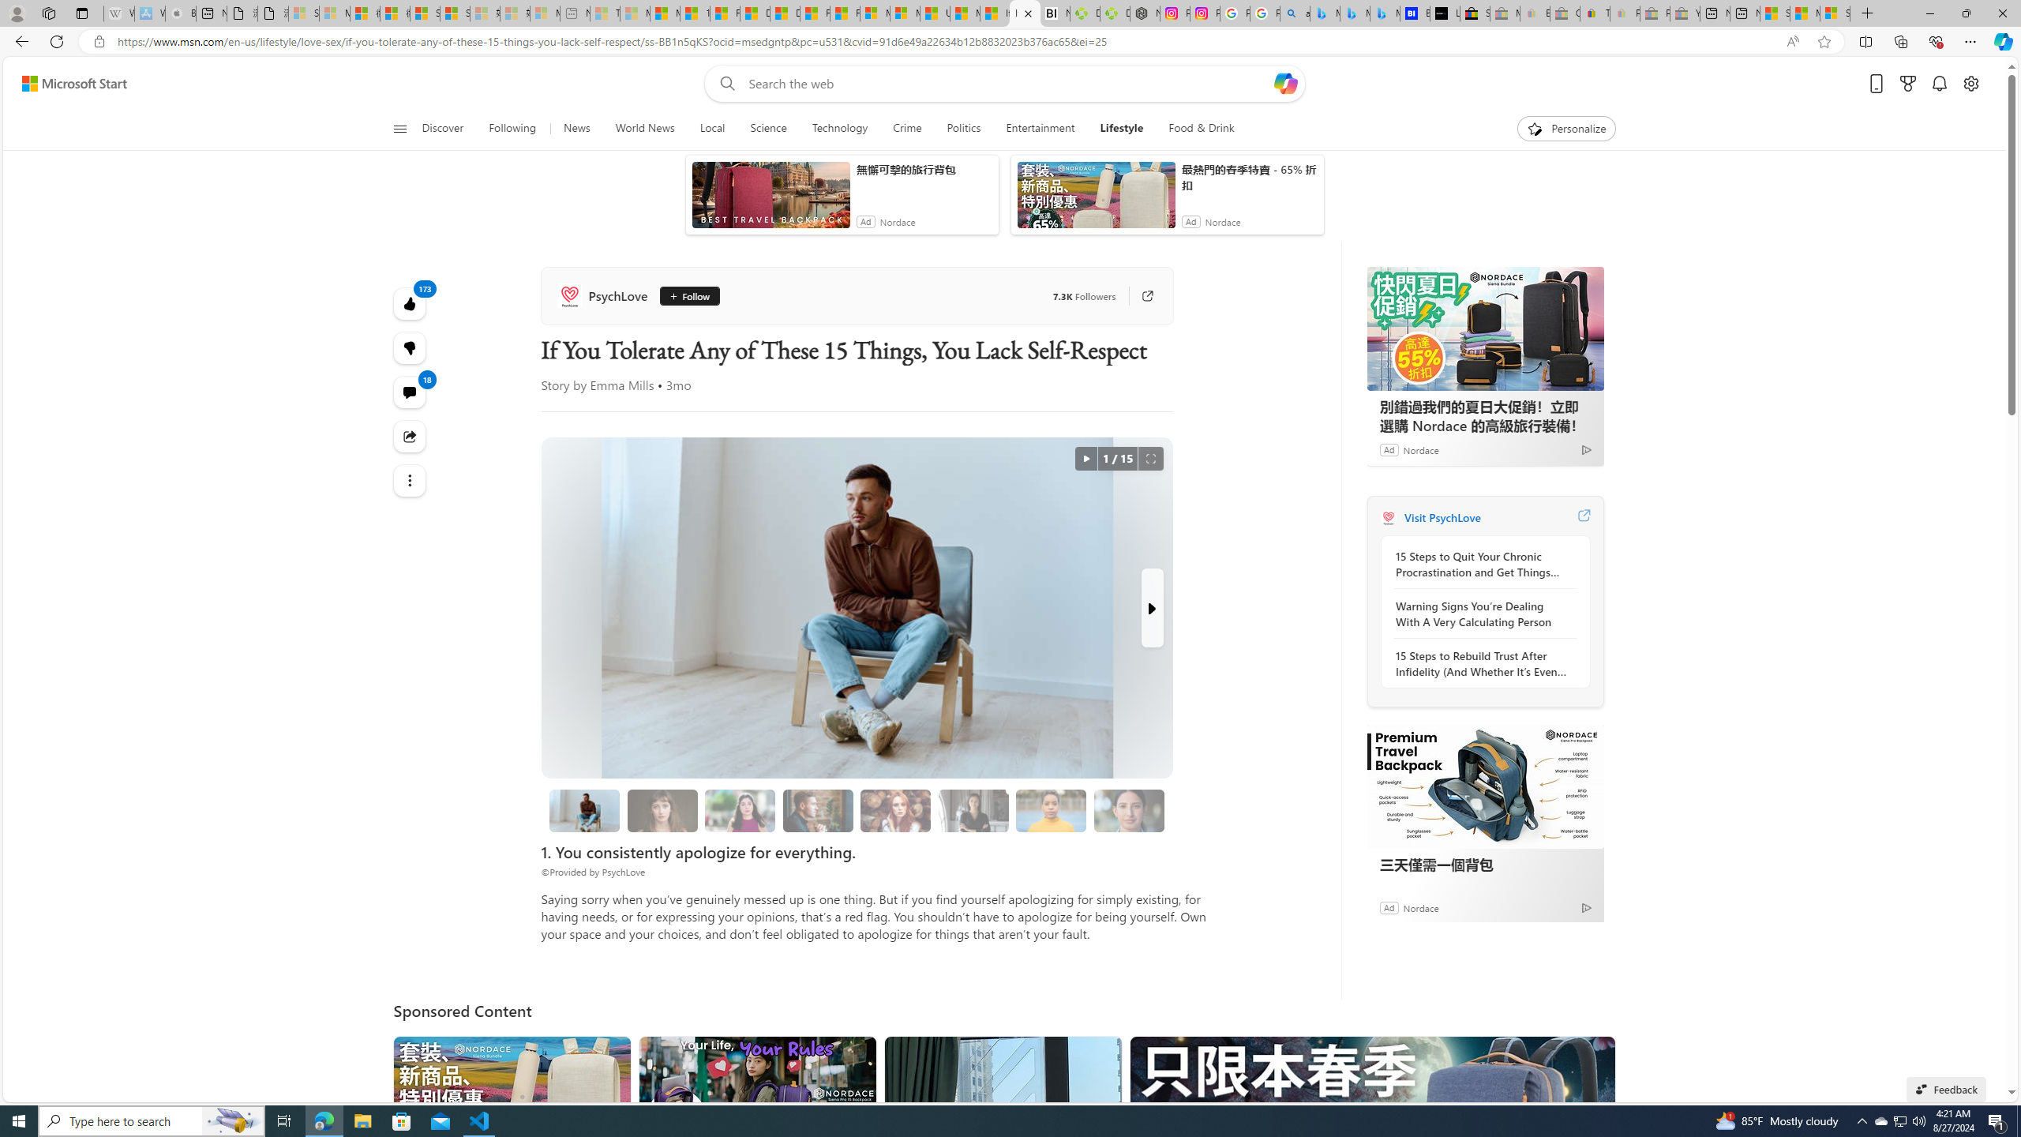 This screenshot has width=2021, height=1137. What do you see at coordinates (1535, 128) in the screenshot?
I see `To get missing image descriptions, open the context menu.` at bounding box center [1535, 128].